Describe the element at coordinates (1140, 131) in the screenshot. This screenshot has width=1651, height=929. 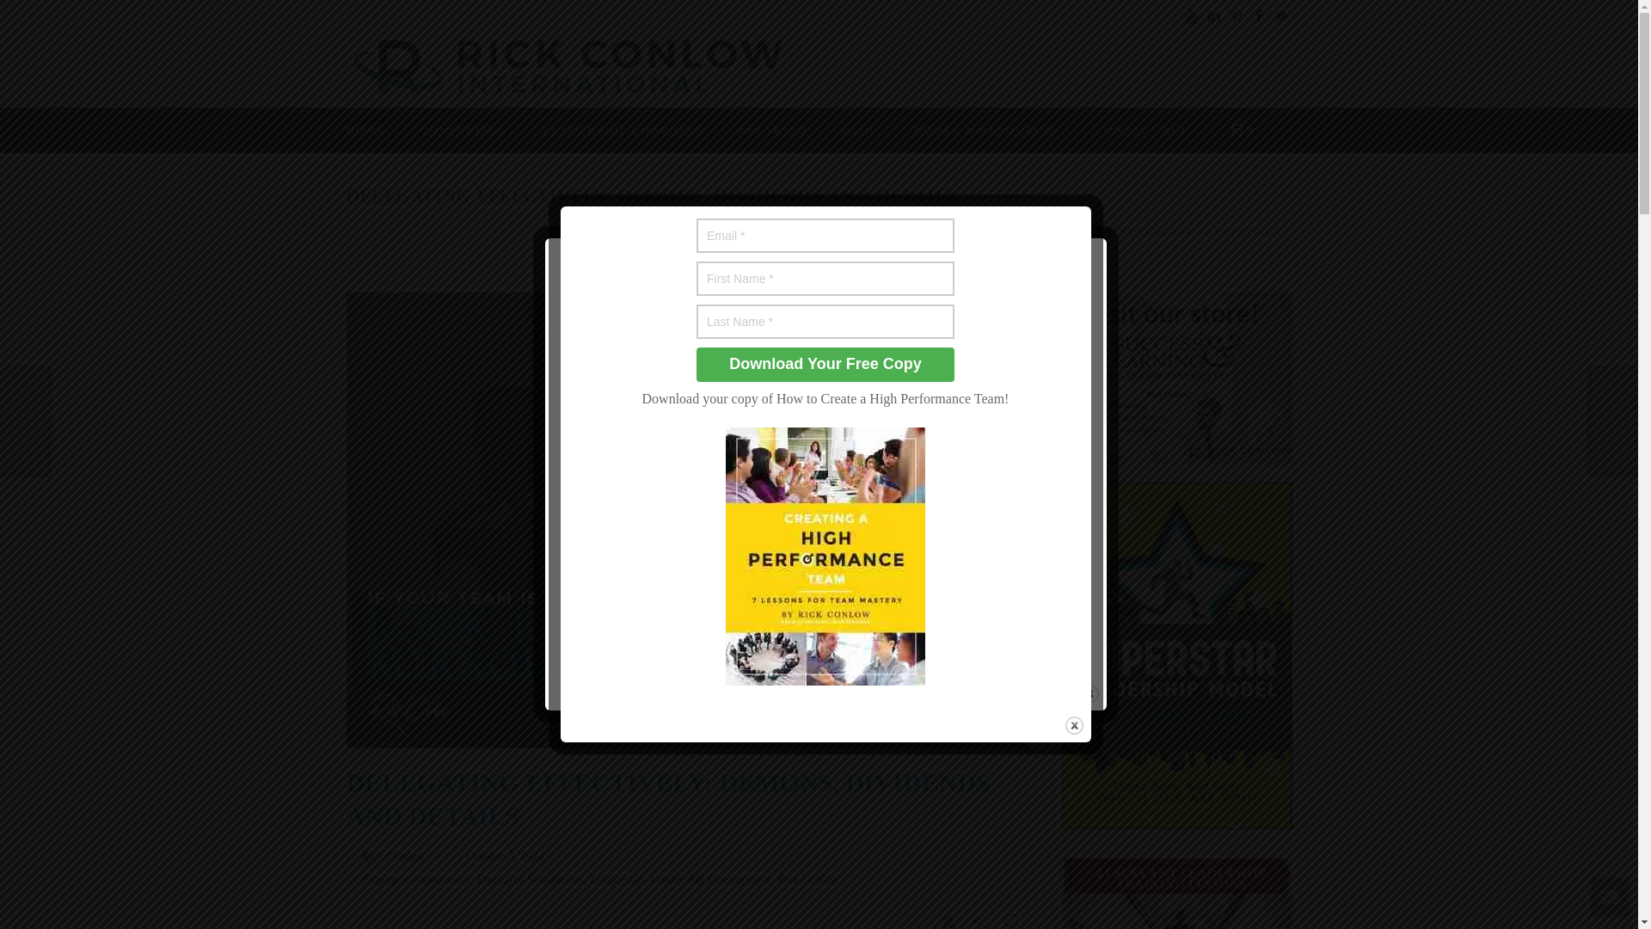
I see `CONTACT RCI` at that location.